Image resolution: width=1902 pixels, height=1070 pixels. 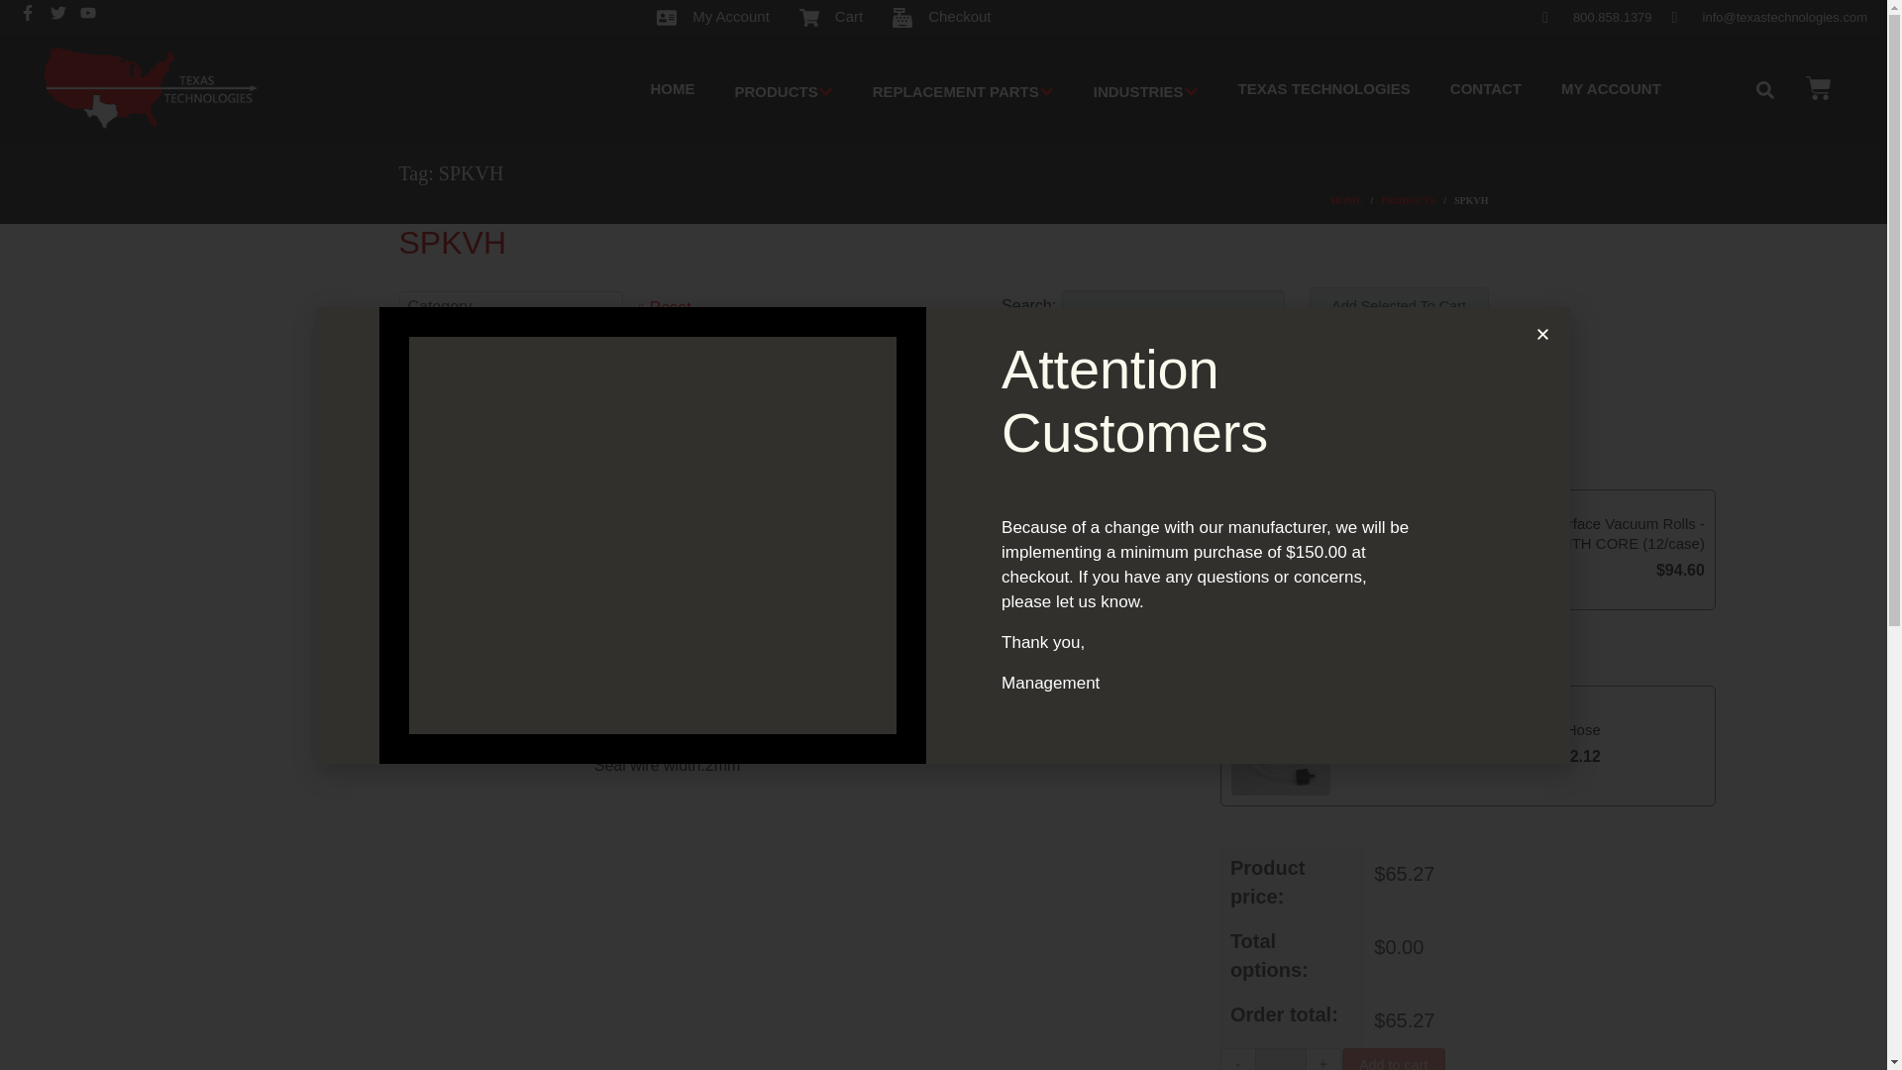 What do you see at coordinates (1466, 430) in the screenshot?
I see `1710` at bounding box center [1466, 430].